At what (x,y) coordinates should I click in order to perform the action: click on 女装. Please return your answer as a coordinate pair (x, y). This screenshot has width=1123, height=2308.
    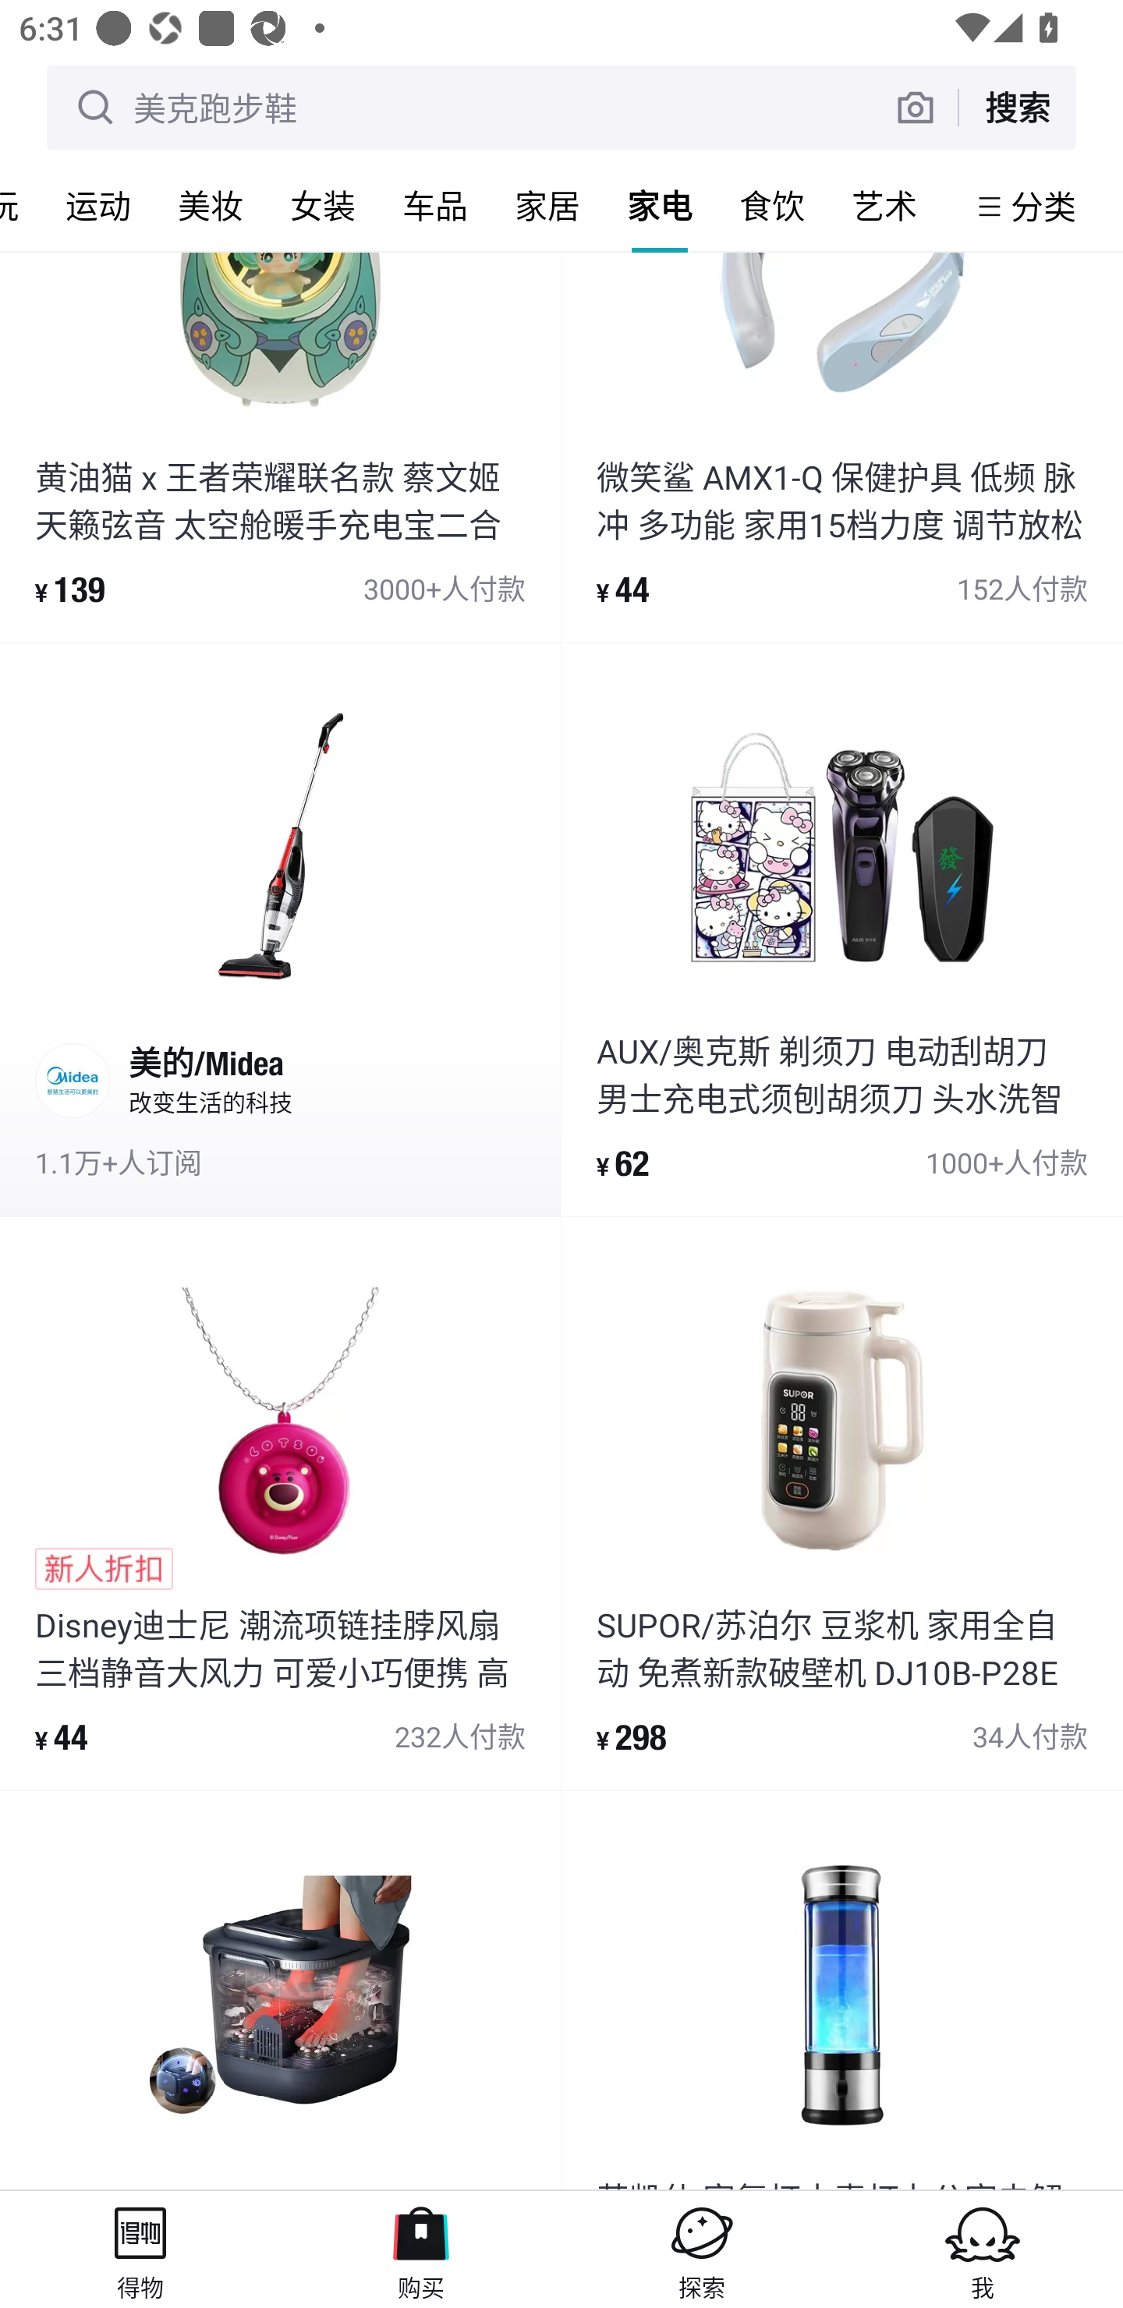
    Looking at the image, I should click on (323, 205).